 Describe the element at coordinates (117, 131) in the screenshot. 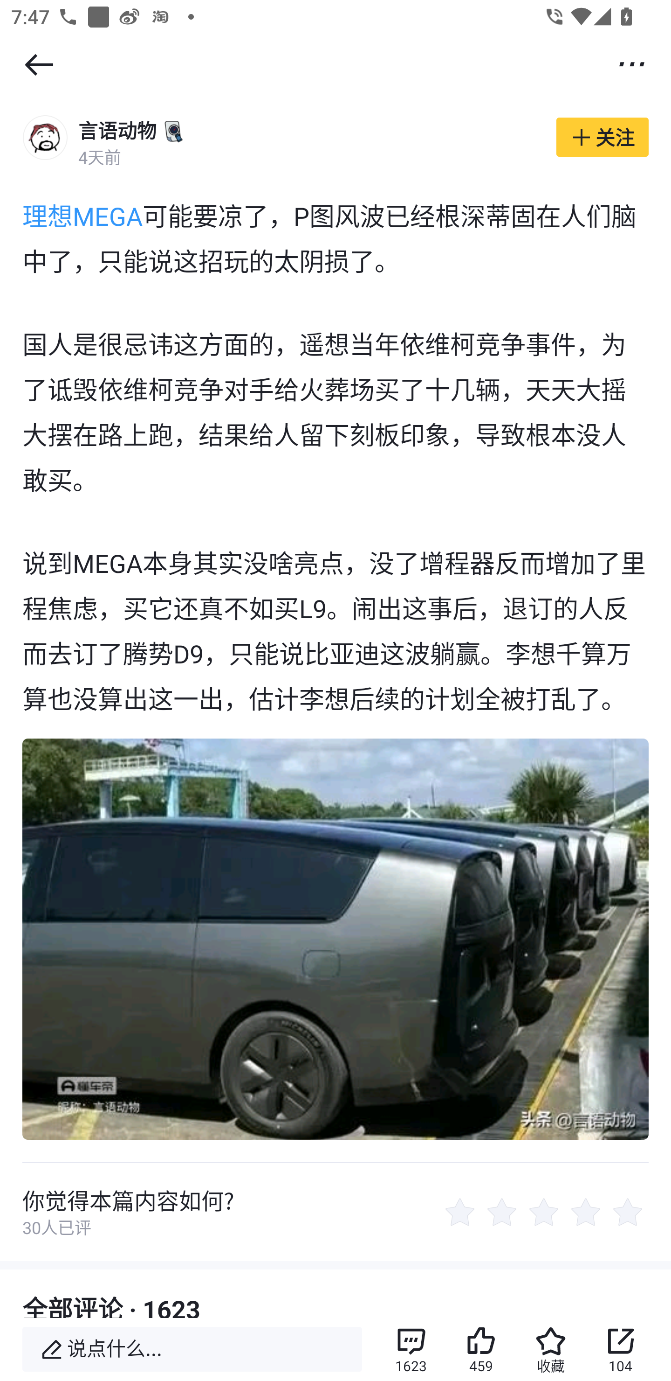

I see `言语动物` at that location.